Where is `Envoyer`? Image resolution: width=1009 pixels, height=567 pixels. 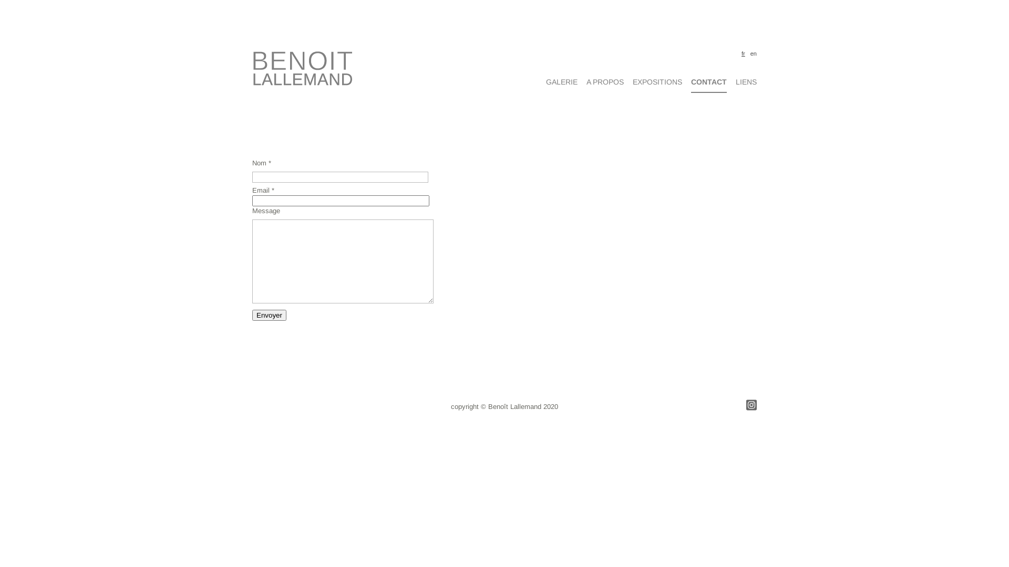 Envoyer is located at coordinates (269, 315).